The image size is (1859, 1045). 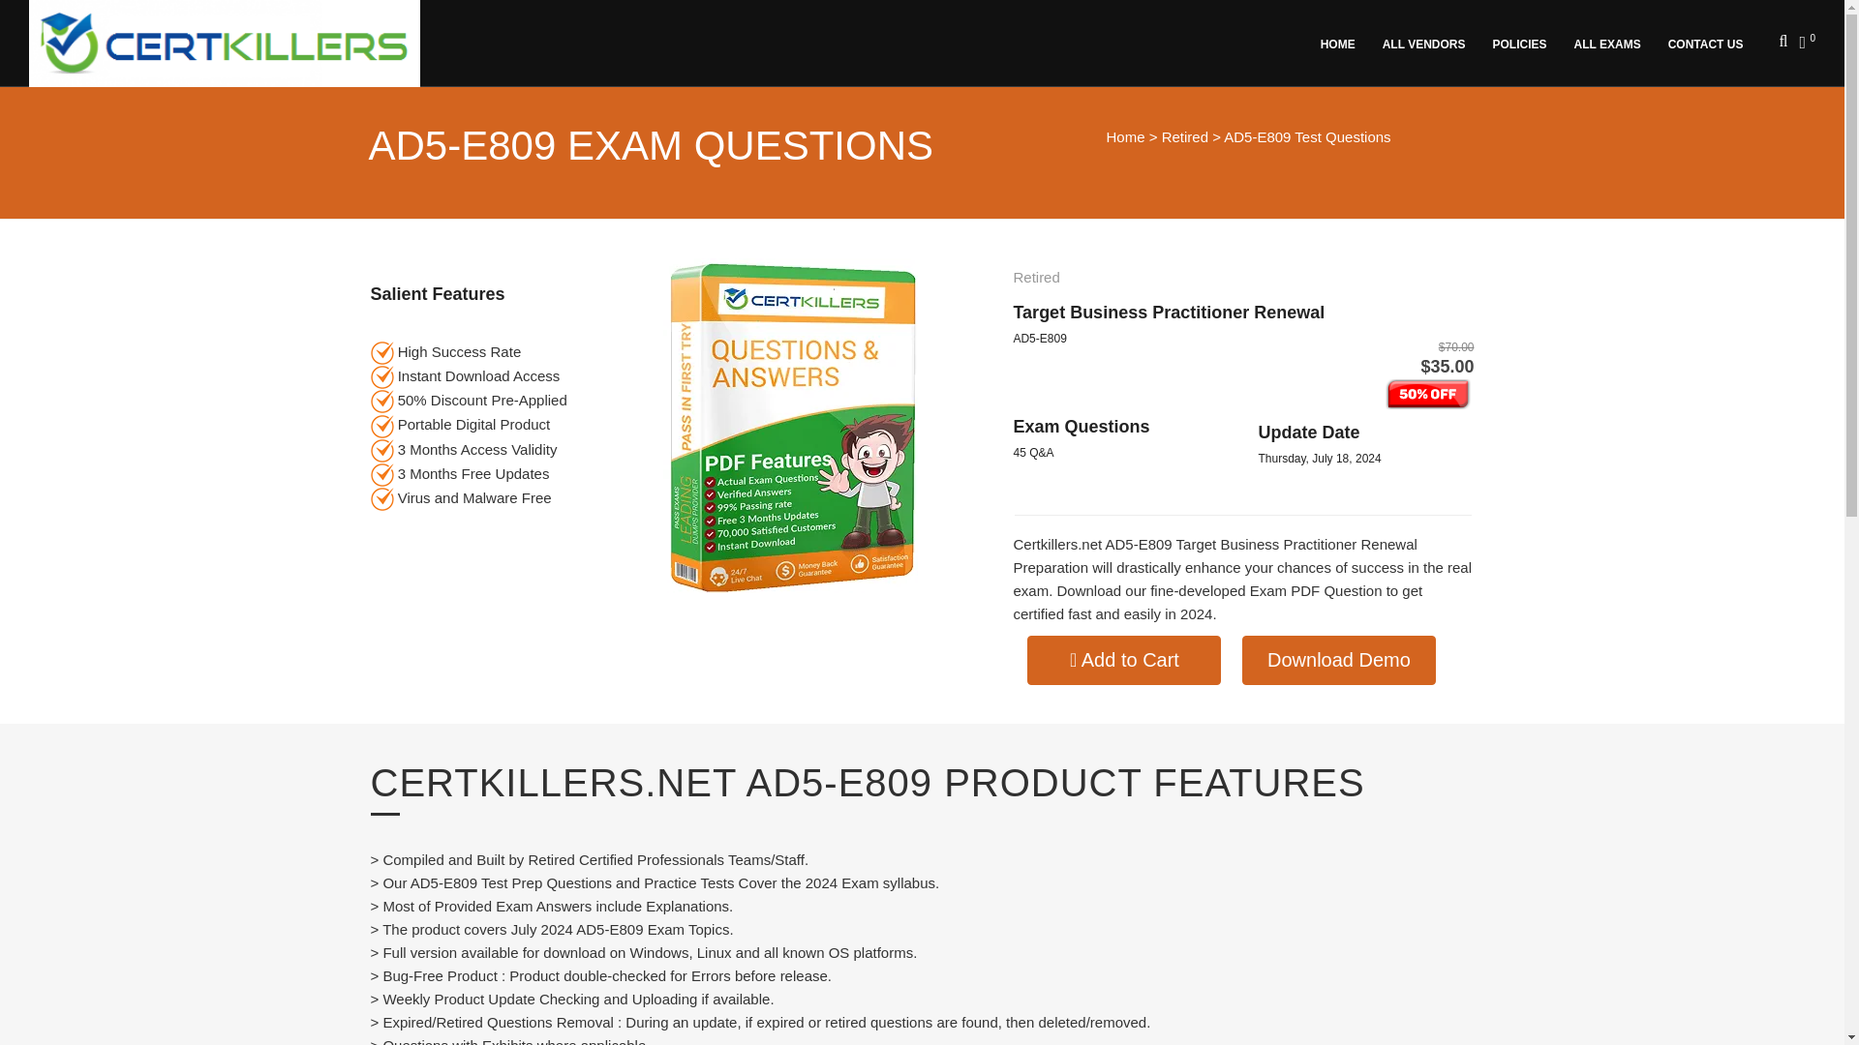 I want to click on POLICIES, so click(x=1523, y=43).